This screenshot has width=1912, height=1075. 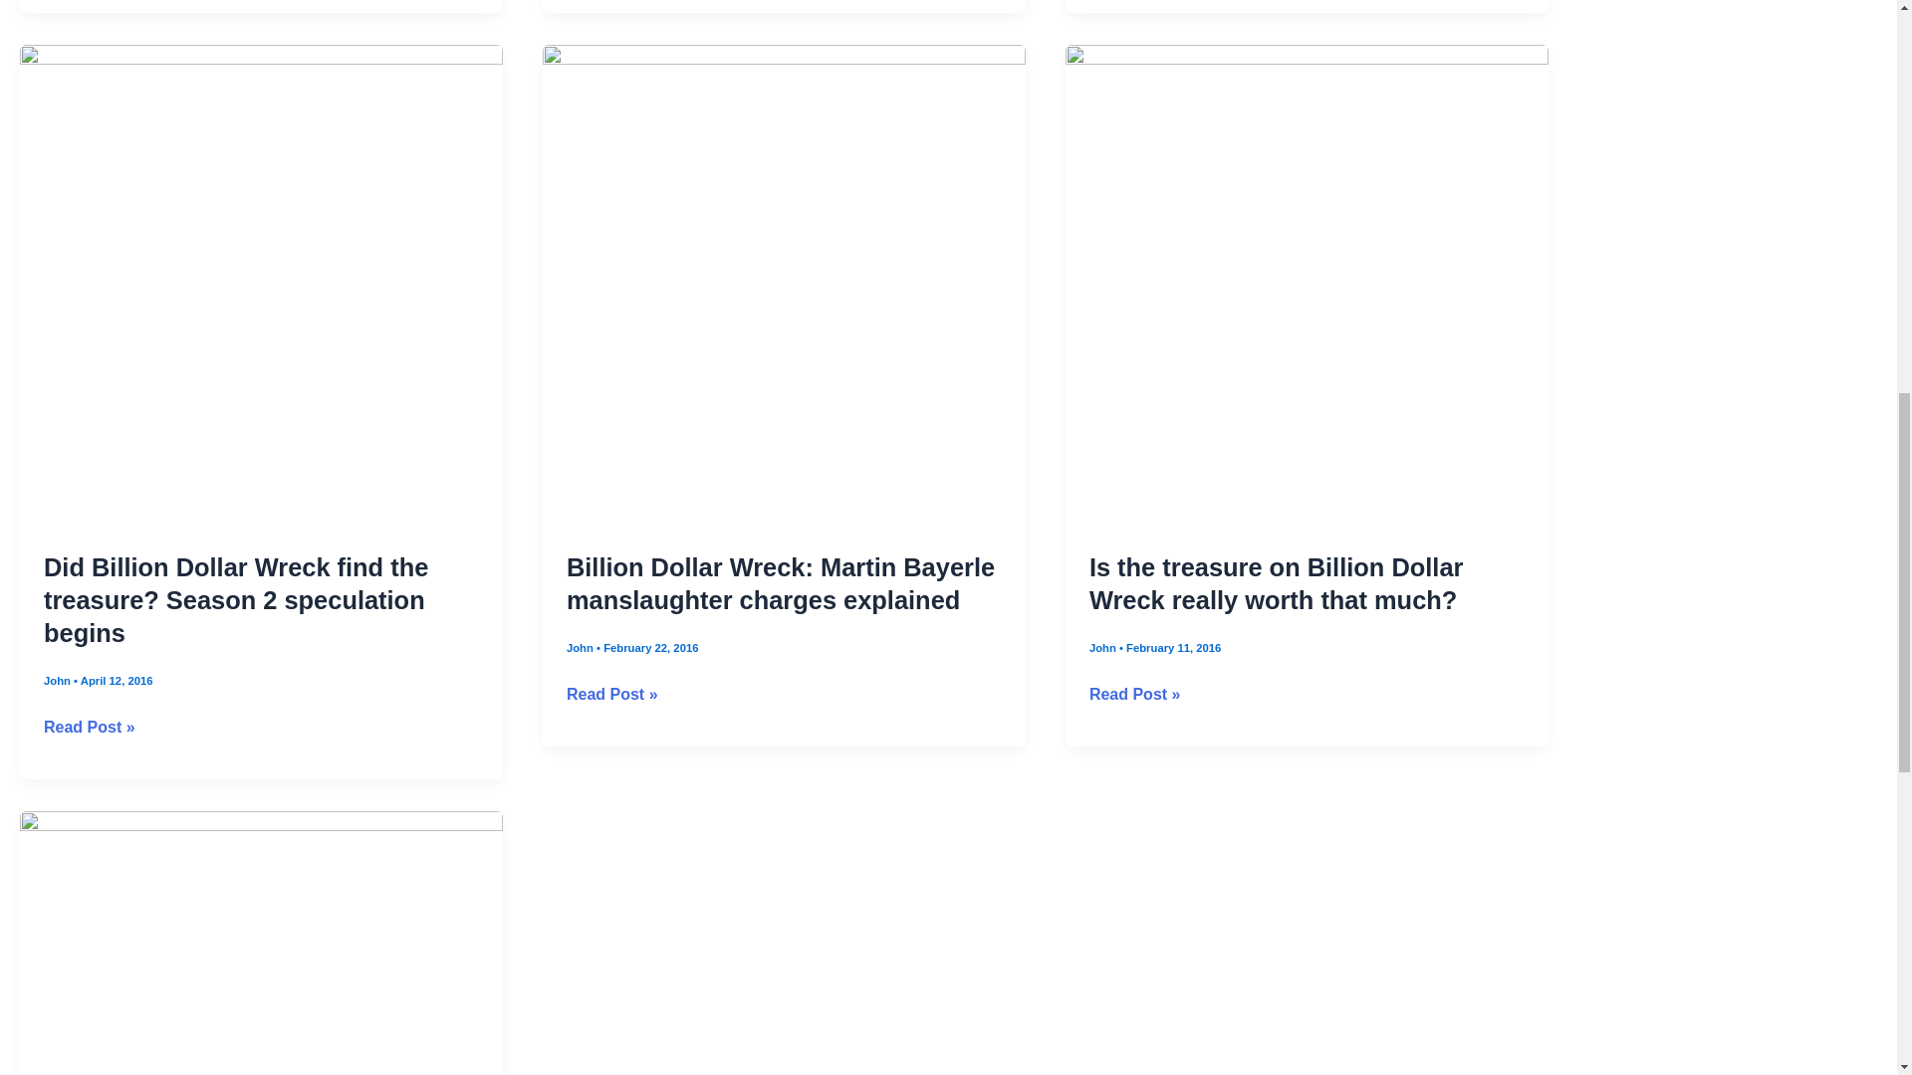 I want to click on View all posts by John, so click(x=582, y=647).